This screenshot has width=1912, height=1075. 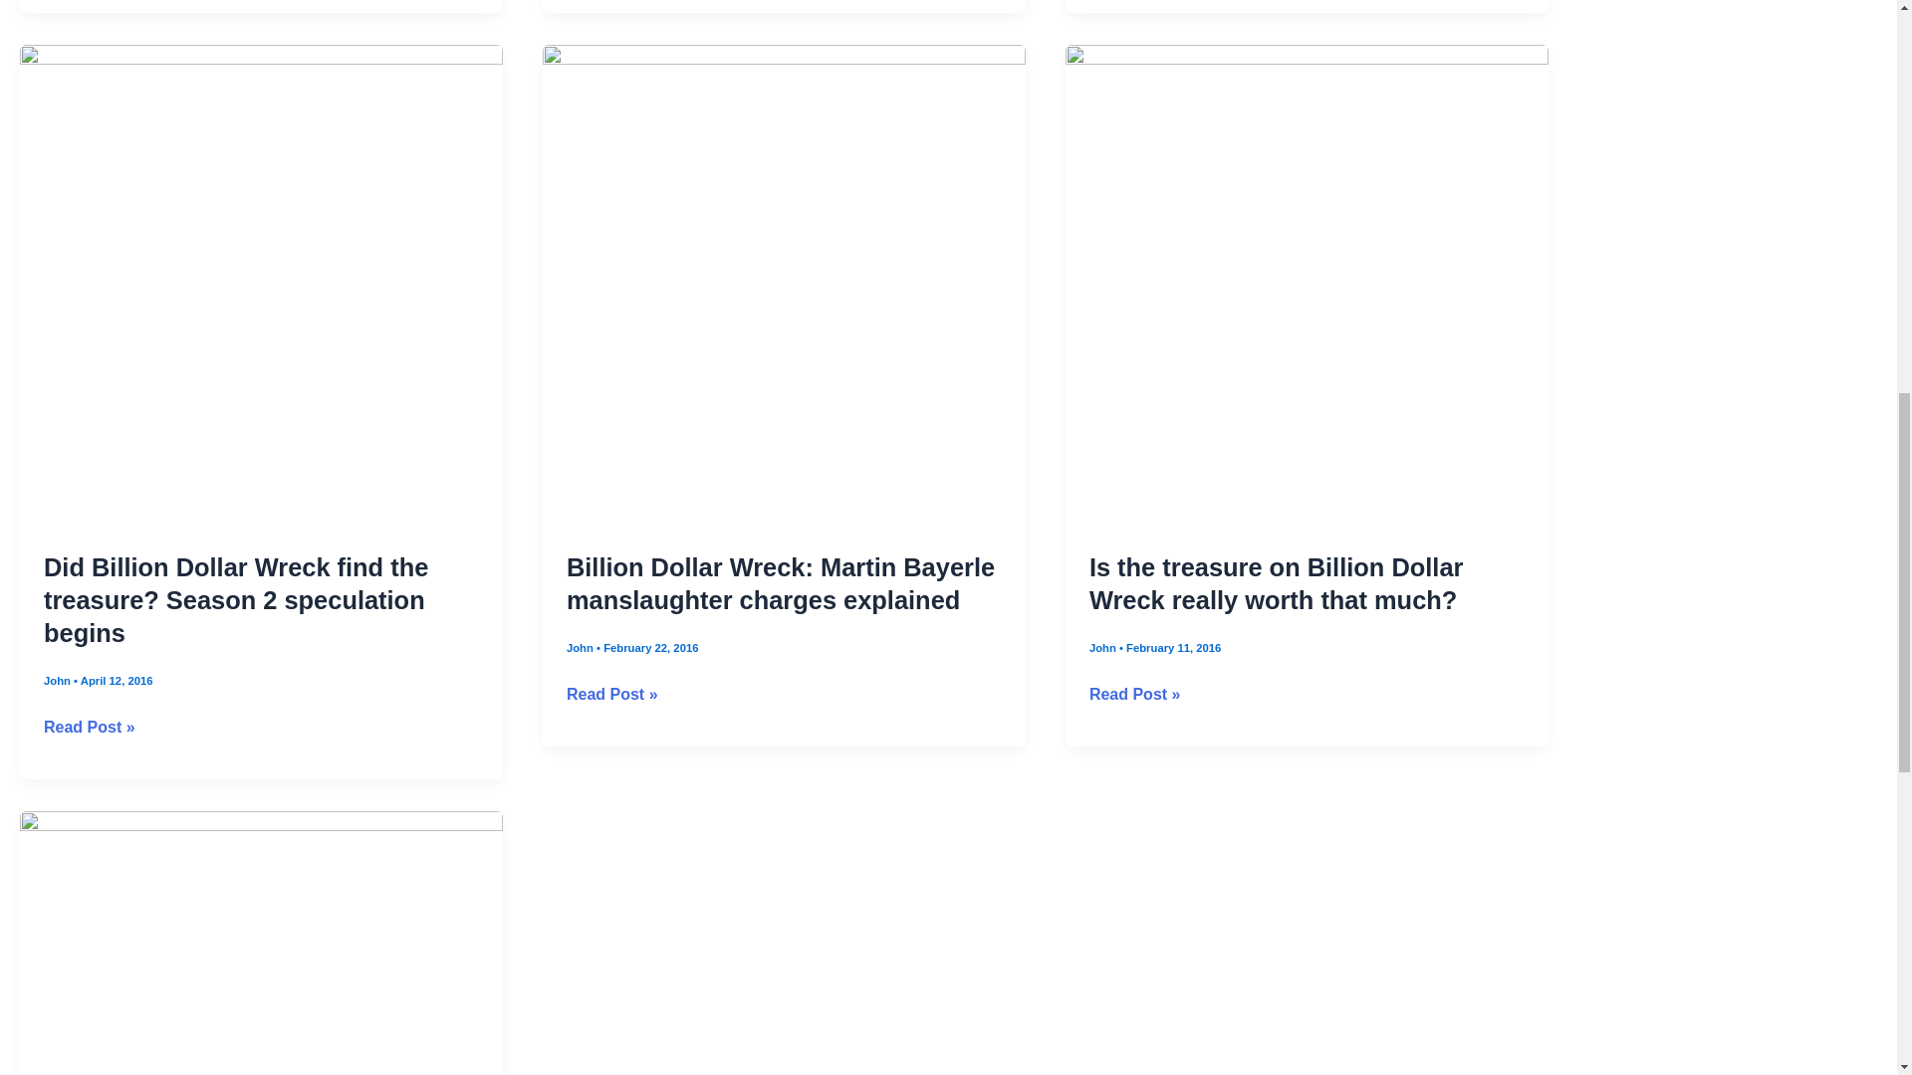 I want to click on View all posts by John, so click(x=582, y=647).